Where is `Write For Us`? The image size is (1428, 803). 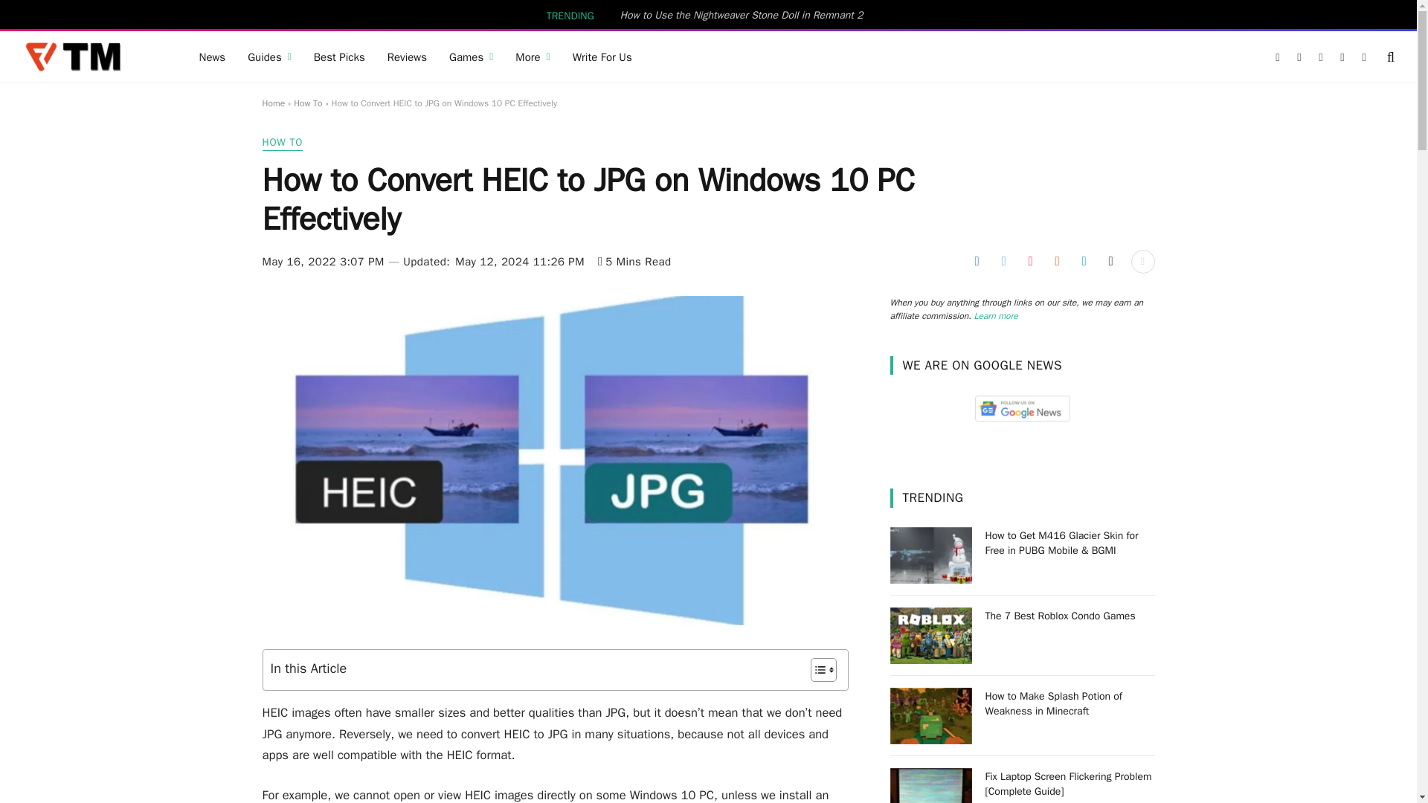 Write For Us is located at coordinates (602, 57).